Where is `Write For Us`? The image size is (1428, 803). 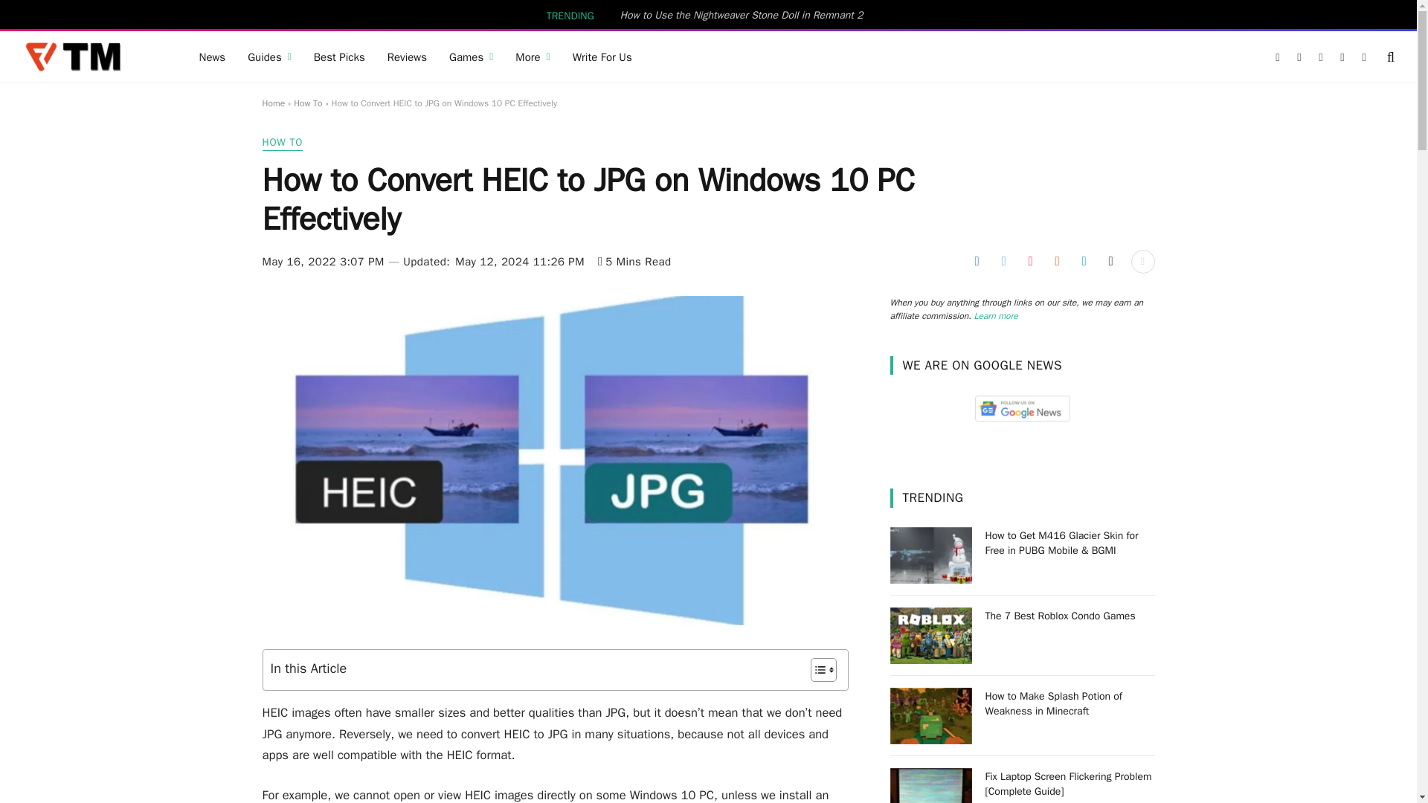 Write For Us is located at coordinates (602, 57).